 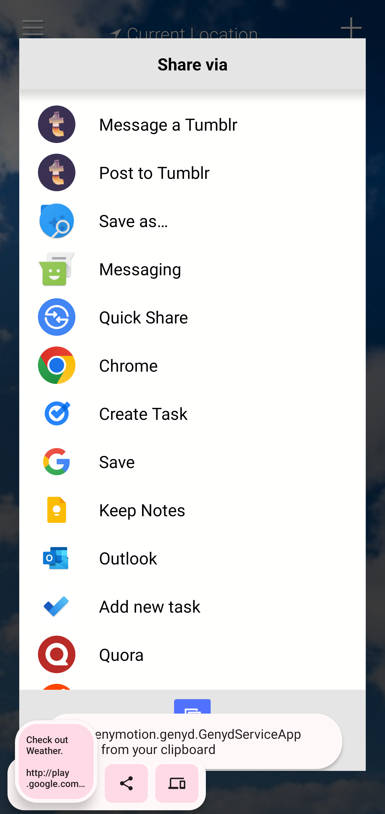 What do you see at coordinates (192, 654) in the screenshot?
I see `Quora` at bounding box center [192, 654].